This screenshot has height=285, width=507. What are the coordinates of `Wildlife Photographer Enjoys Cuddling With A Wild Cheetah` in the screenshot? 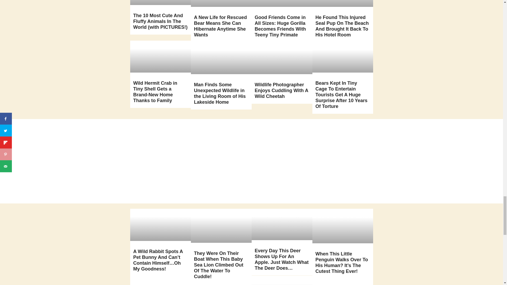 It's located at (281, 90).